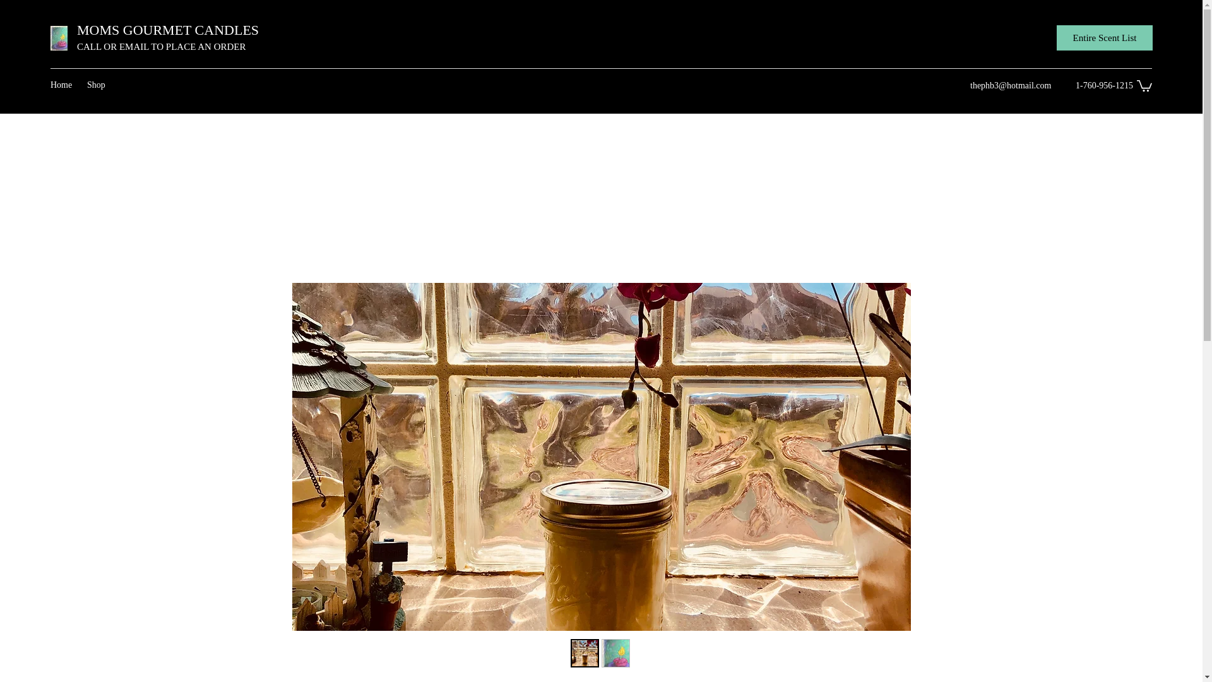 The height and width of the screenshot is (682, 1212). I want to click on Home, so click(62, 85).